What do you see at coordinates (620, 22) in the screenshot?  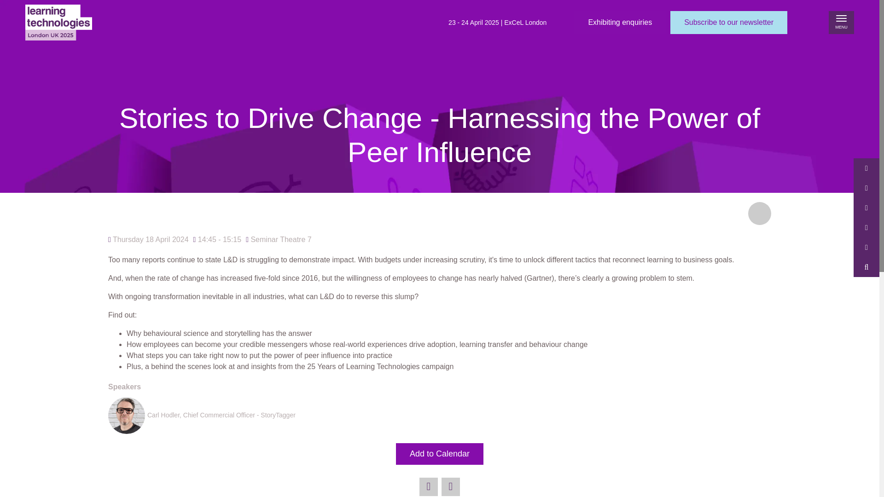 I see `Exhibiting enquiries` at bounding box center [620, 22].